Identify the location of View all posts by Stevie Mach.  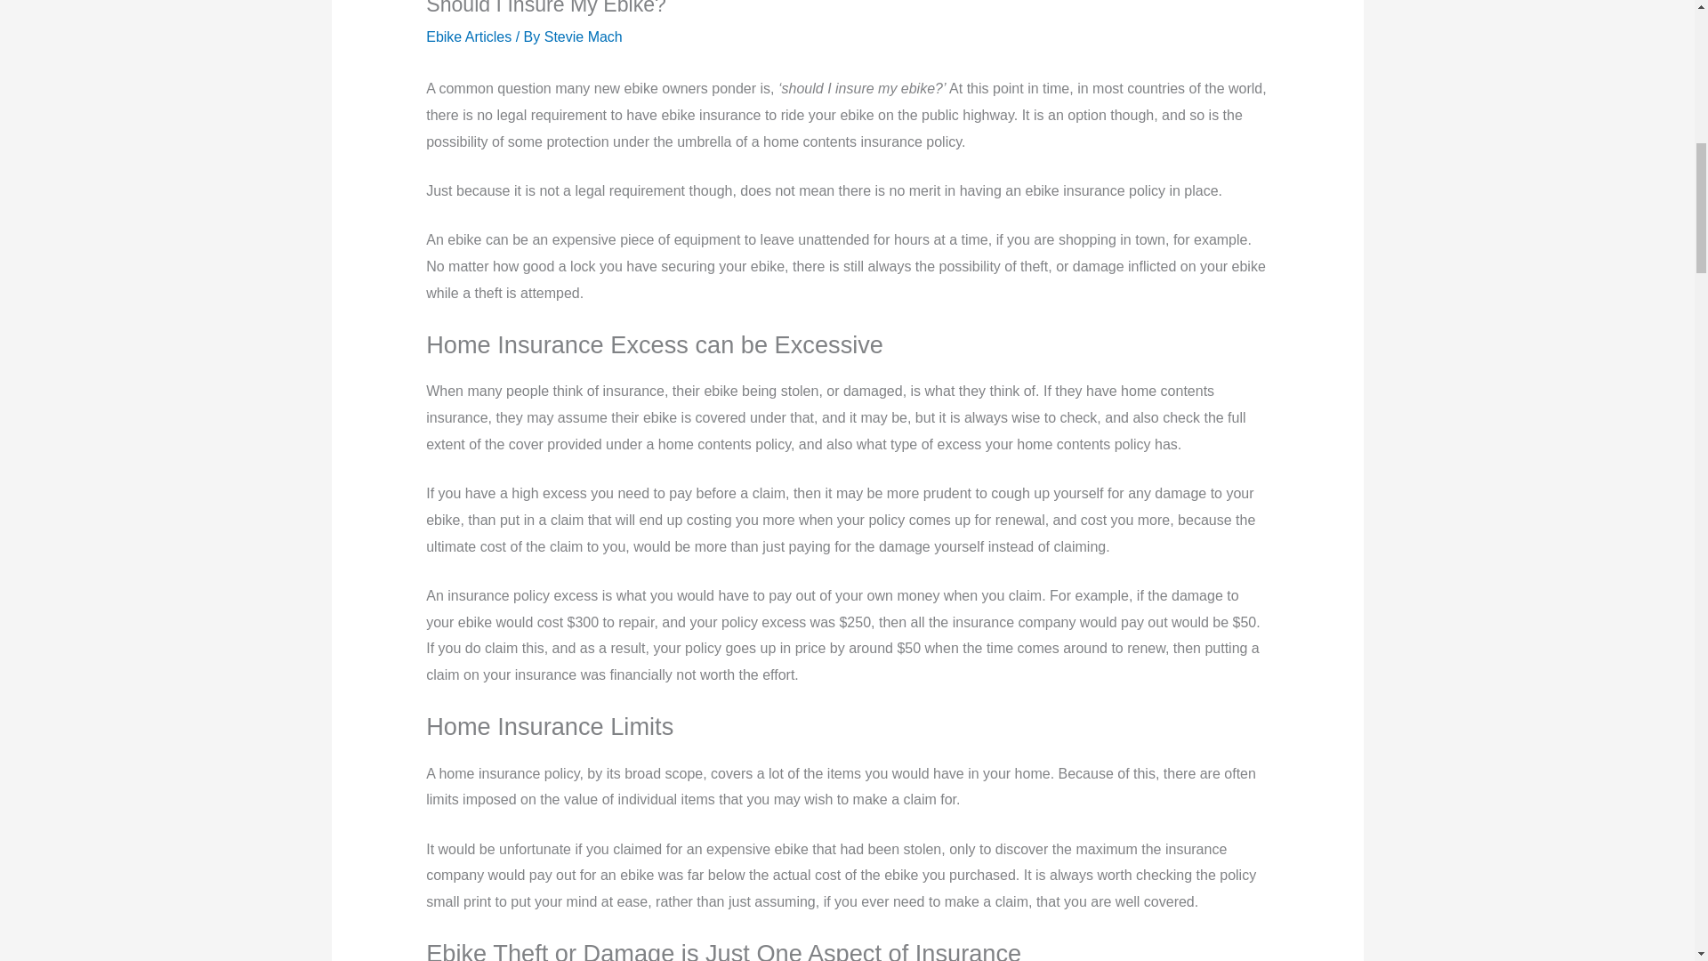
(584, 36).